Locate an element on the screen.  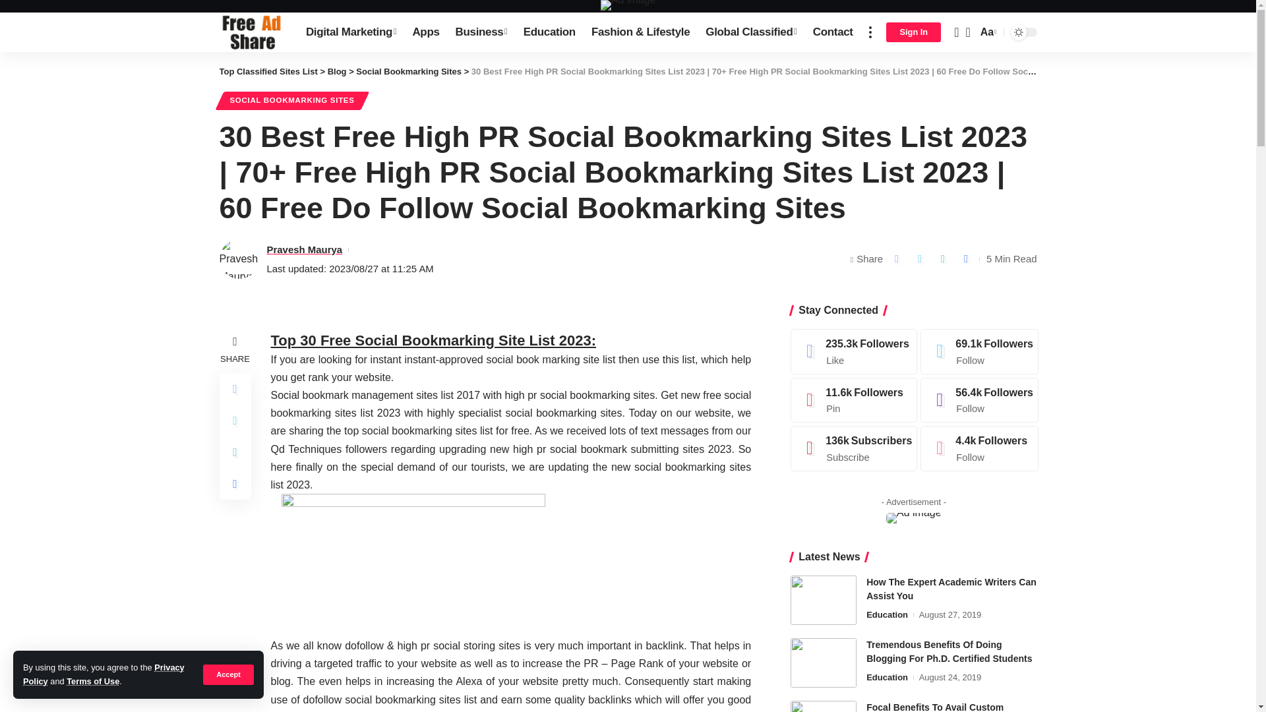
How The Expert Academic Writers Can Assist You is located at coordinates (823, 600).